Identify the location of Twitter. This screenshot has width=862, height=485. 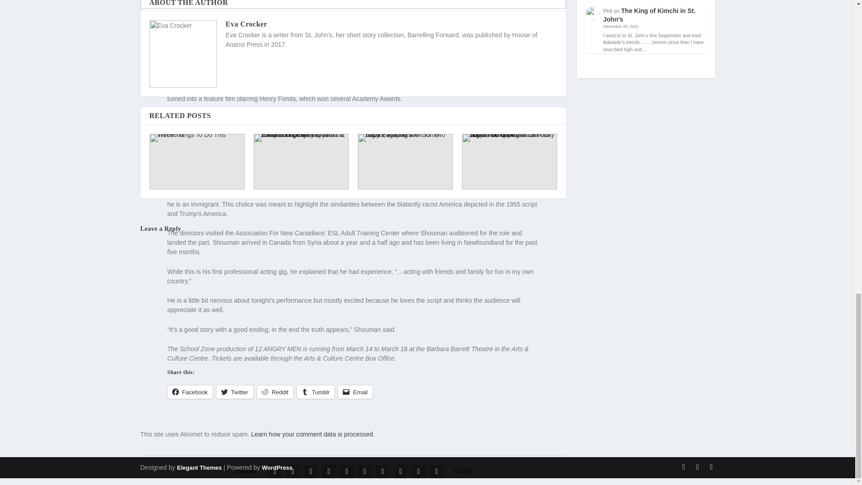
(234, 392).